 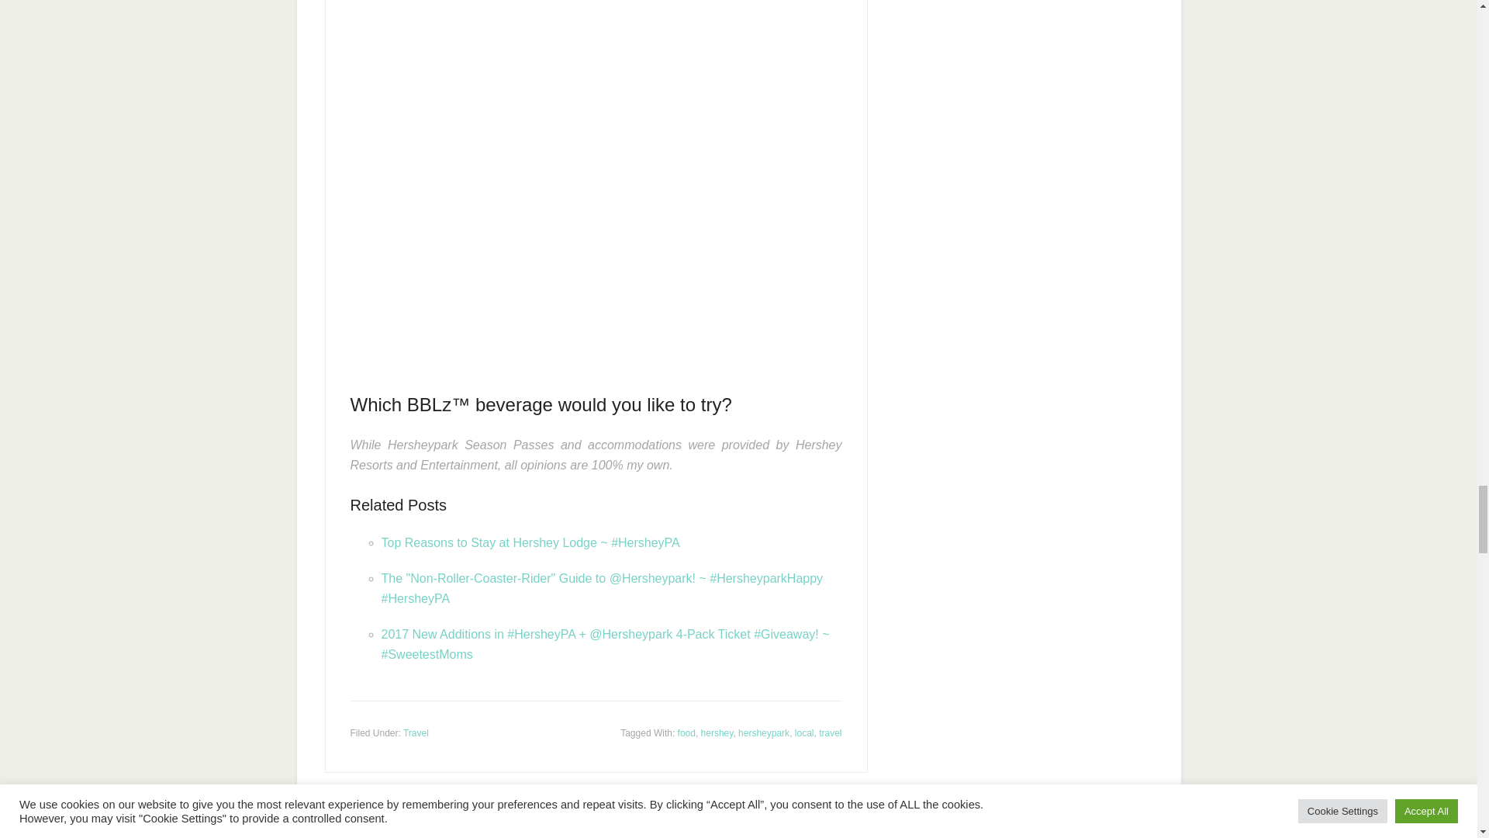 What do you see at coordinates (830, 732) in the screenshot?
I see `travel` at bounding box center [830, 732].